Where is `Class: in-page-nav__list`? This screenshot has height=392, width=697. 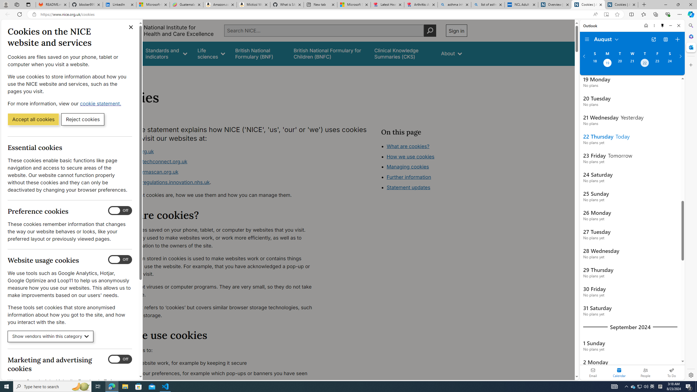
Class: in-page-nav__list is located at coordinates (424, 167).